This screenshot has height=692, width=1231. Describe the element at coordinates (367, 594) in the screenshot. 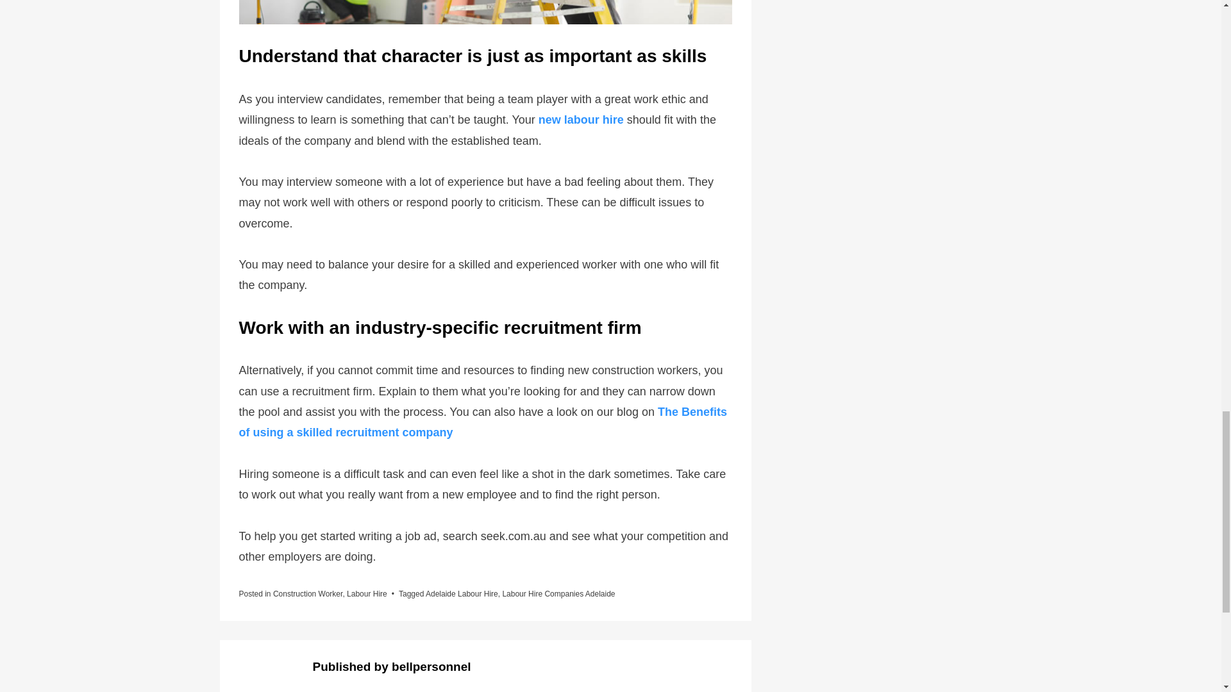

I see `Labour Hire` at that location.